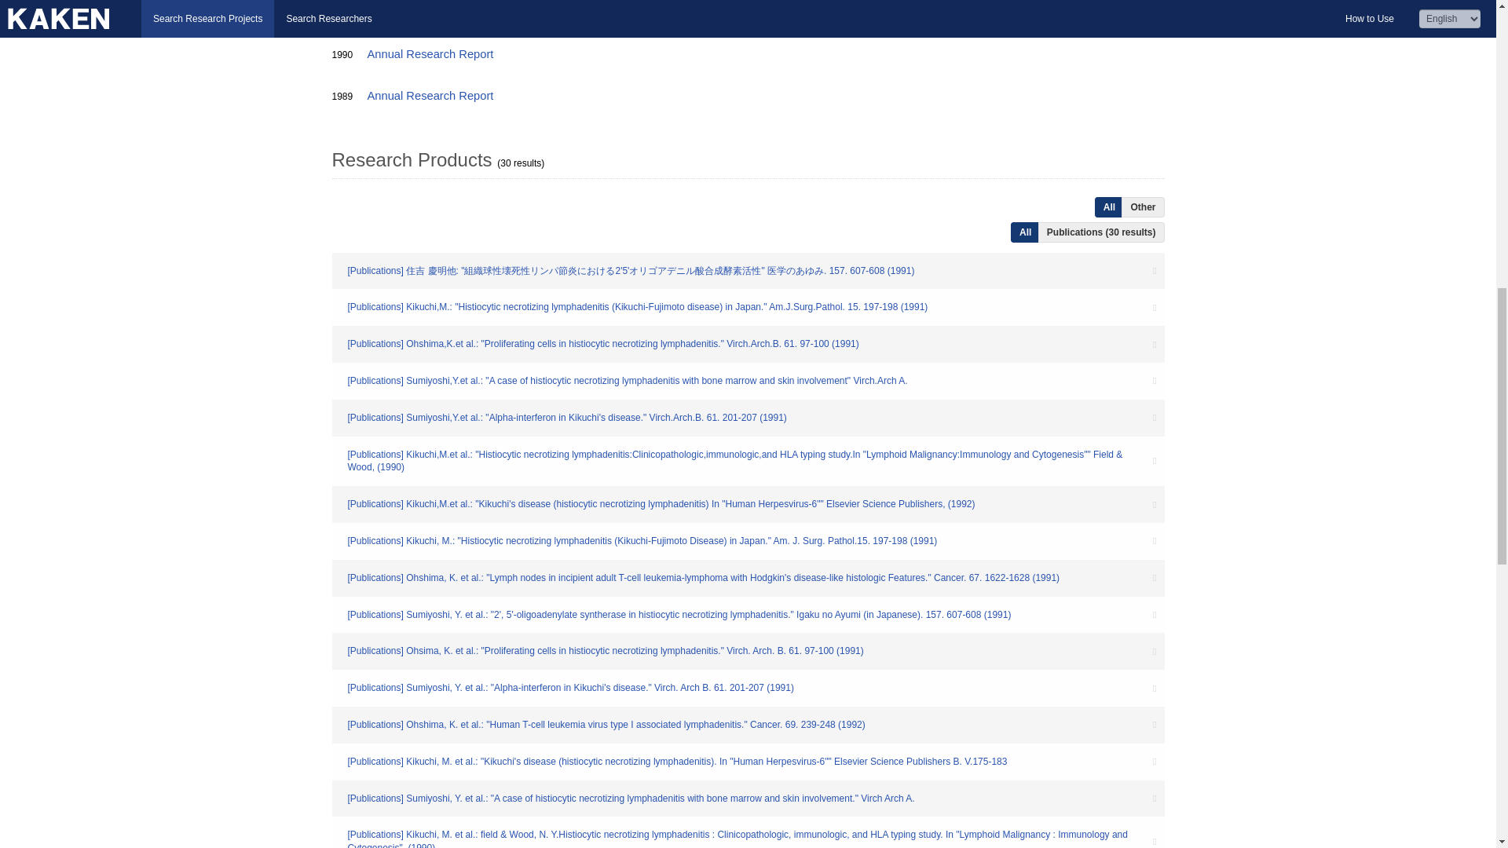  Describe the element at coordinates (1109, 207) in the screenshot. I see `All` at that location.